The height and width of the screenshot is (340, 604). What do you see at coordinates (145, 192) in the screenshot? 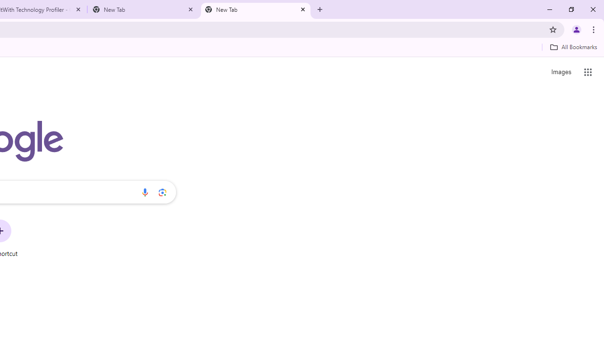
I see `Search by voice` at bounding box center [145, 192].